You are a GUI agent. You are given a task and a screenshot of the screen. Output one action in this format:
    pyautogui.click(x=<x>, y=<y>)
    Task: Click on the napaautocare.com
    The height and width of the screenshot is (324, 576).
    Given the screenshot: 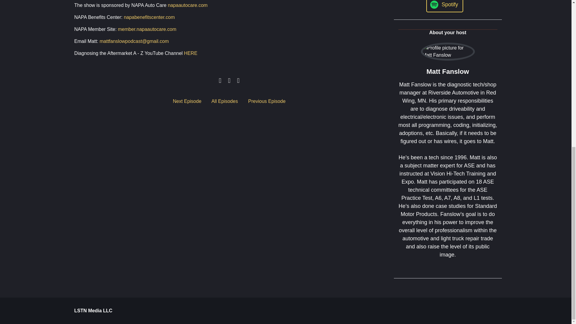 What is the action you would take?
    pyautogui.click(x=187, y=5)
    